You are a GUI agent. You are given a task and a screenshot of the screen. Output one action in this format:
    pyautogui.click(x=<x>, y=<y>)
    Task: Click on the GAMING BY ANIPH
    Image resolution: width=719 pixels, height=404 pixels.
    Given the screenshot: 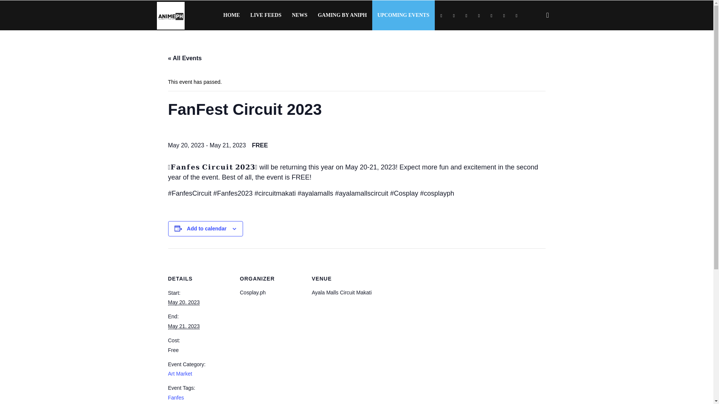 What is the action you would take?
    pyautogui.click(x=342, y=15)
    